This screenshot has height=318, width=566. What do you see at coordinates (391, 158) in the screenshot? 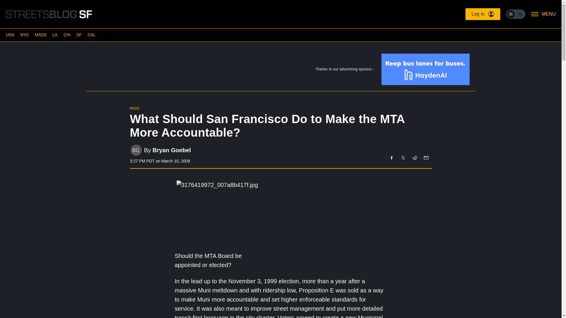
I see `Share on Facebook` at bounding box center [391, 158].